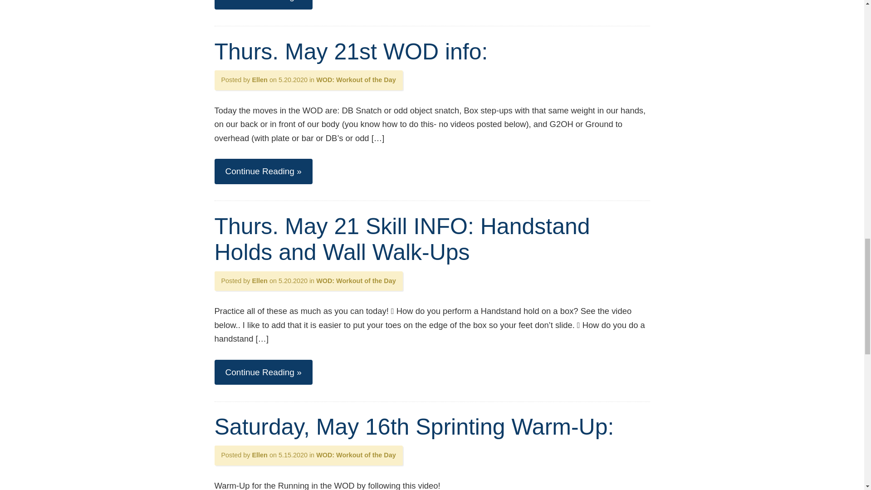 The image size is (871, 490). What do you see at coordinates (259, 280) in the screenshot?
I see `Ellen` at bounding box center [259, 280].